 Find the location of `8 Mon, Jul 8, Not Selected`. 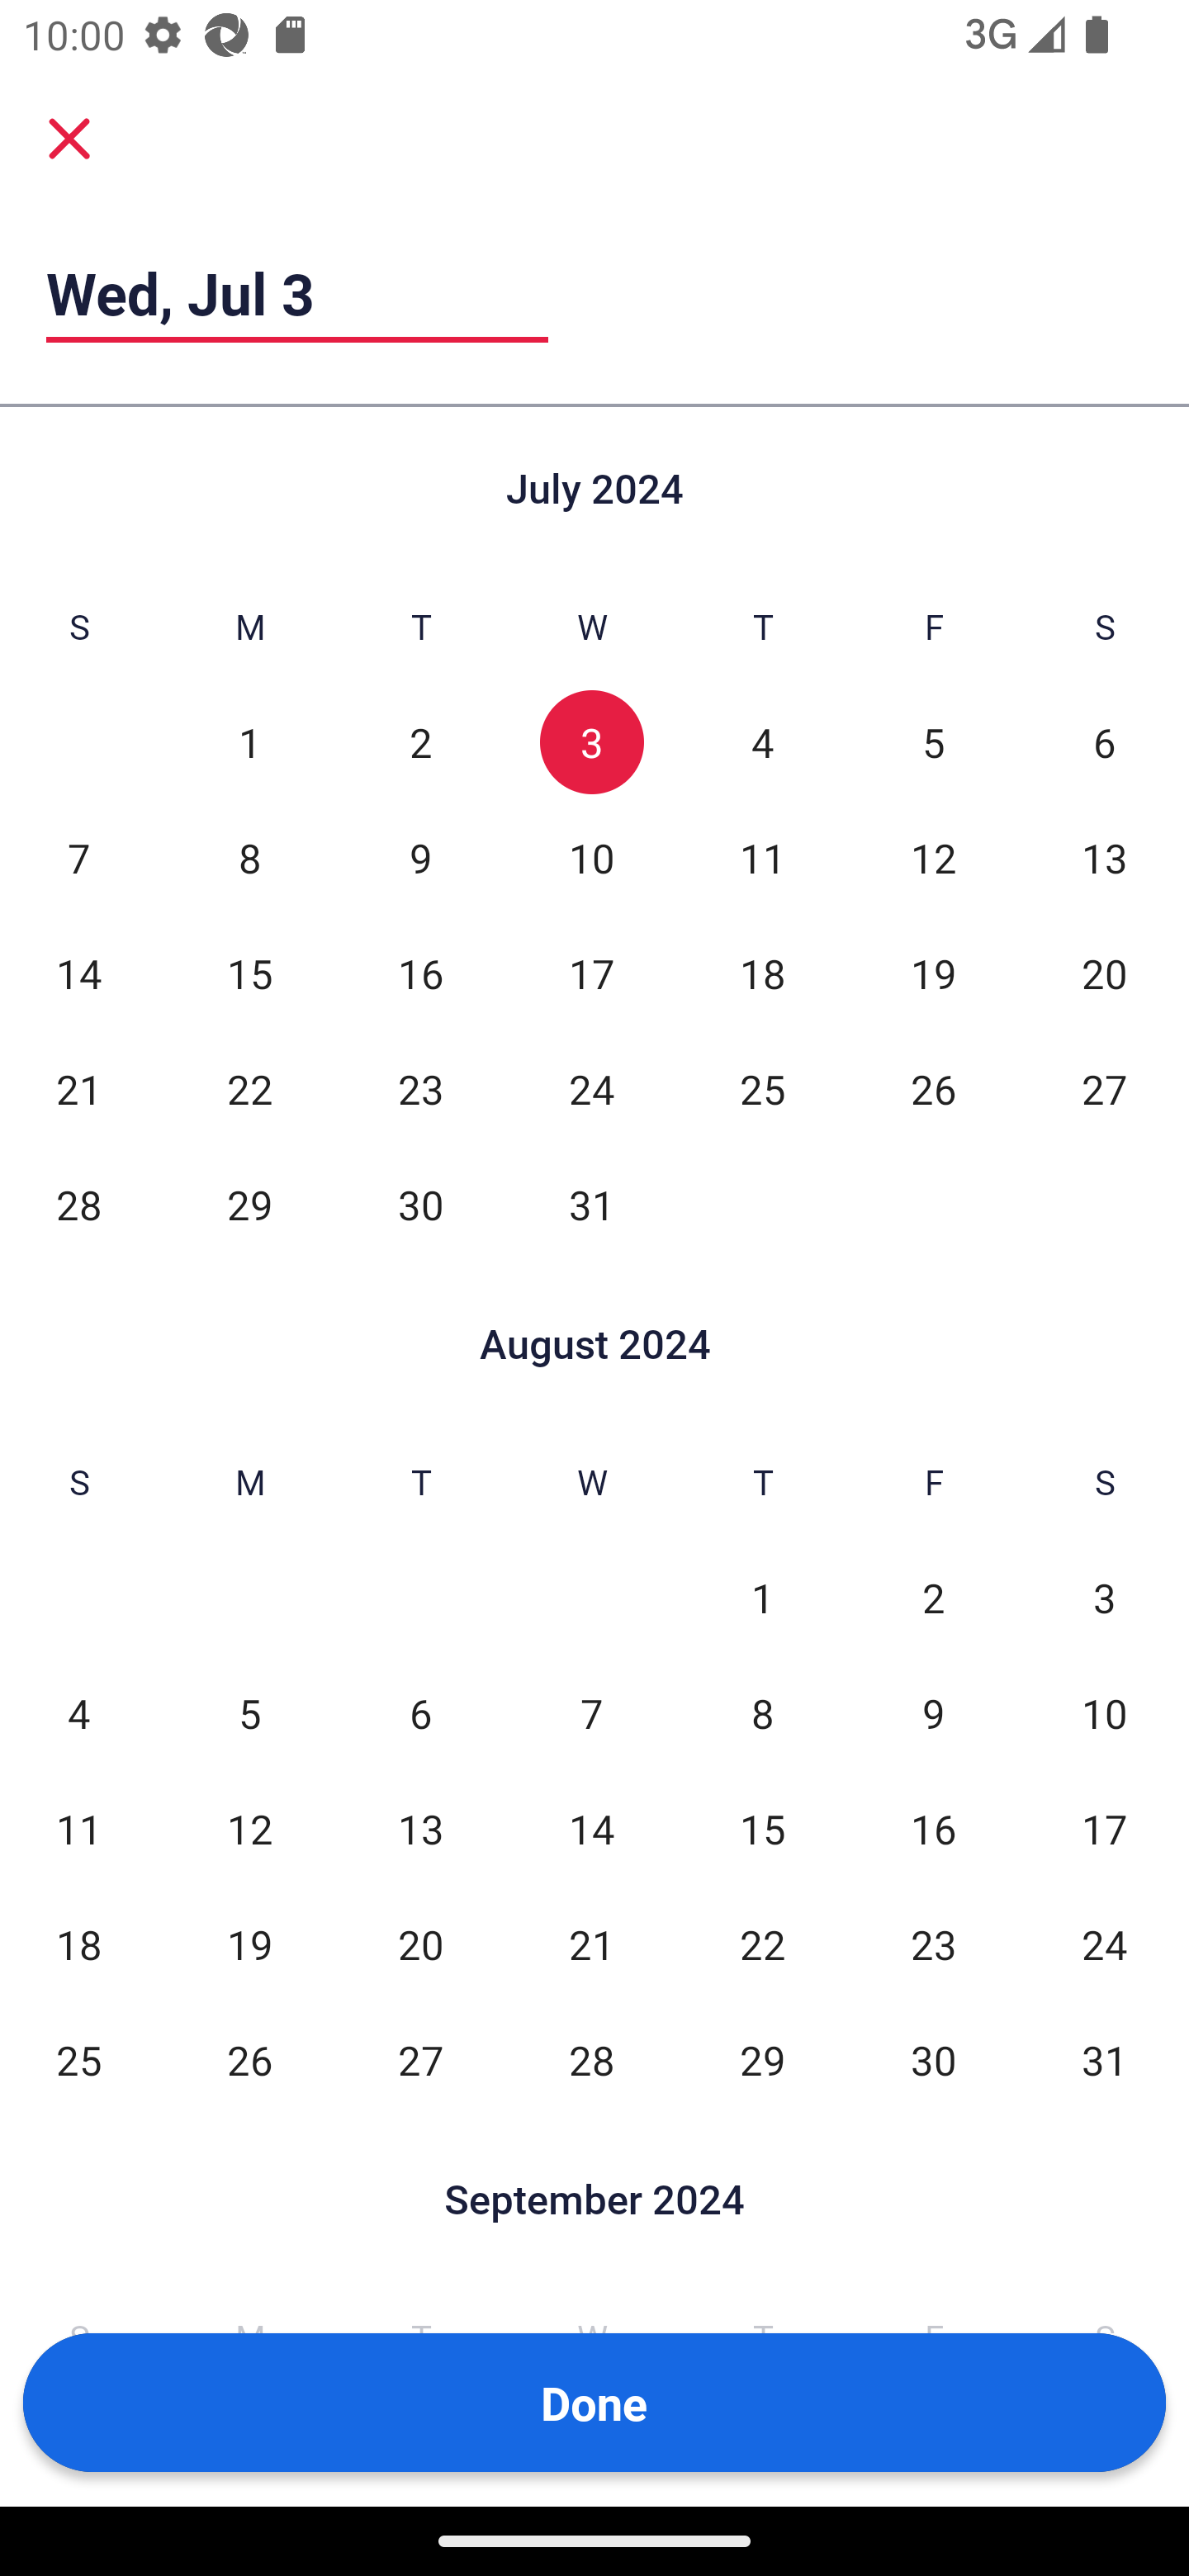

8 Mon, Jul 8, Not Selected is located at coordinates (249, 857).